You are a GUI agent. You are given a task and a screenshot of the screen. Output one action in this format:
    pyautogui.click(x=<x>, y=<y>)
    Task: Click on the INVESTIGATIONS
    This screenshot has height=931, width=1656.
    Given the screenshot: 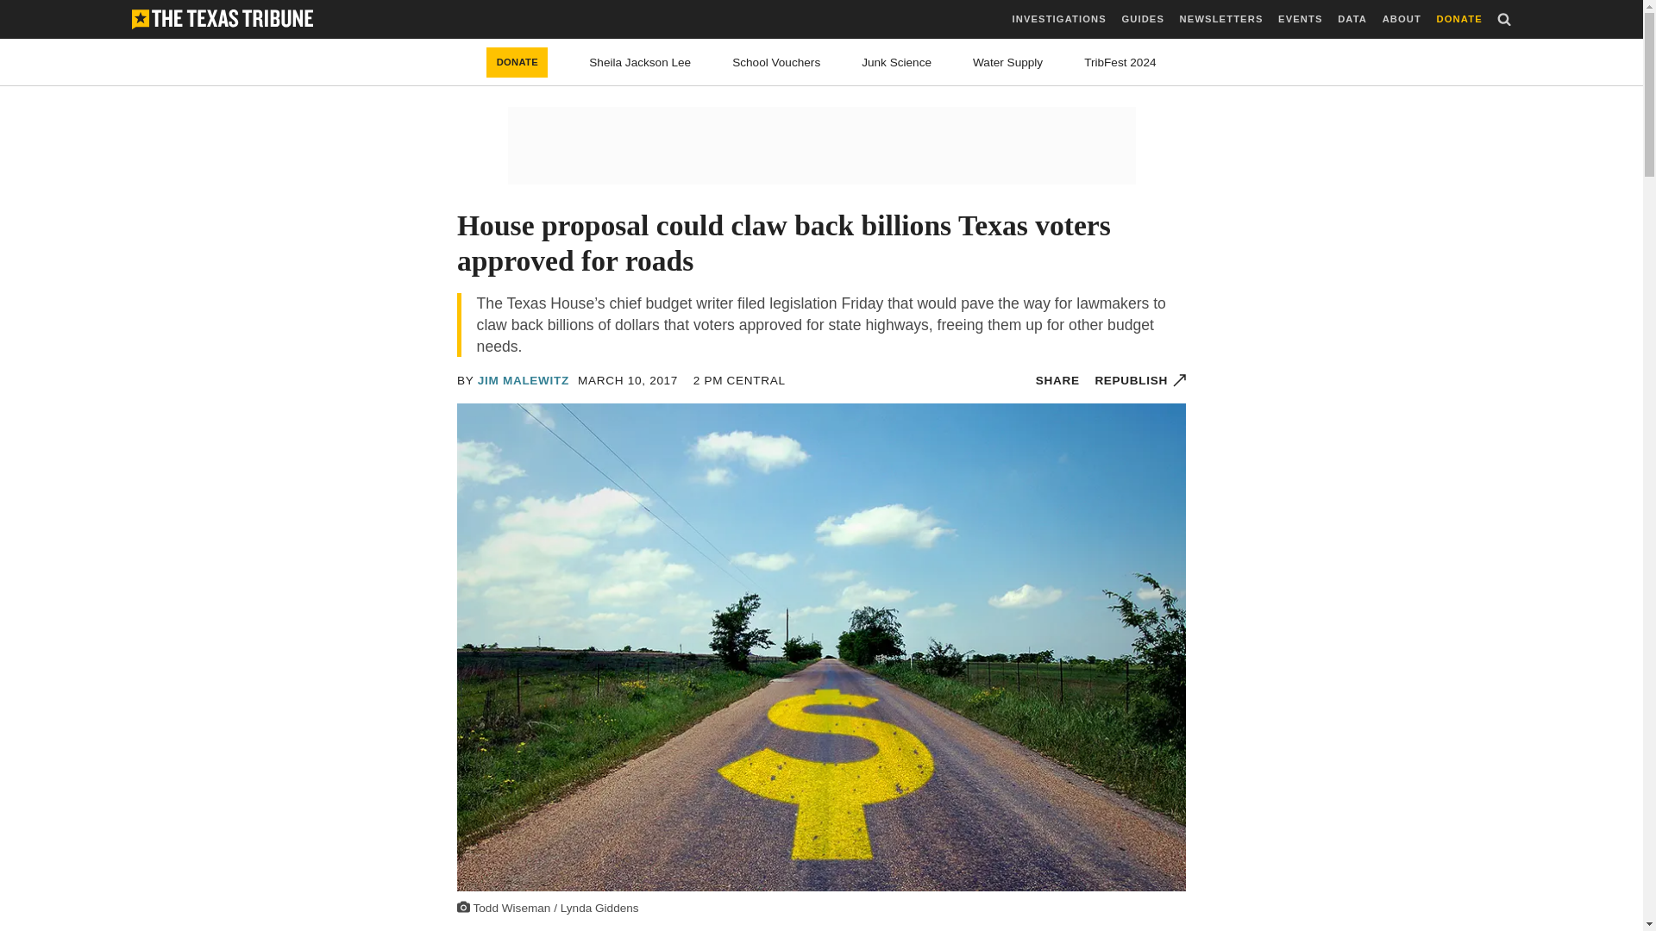 What is the action you would take?
    pyautogui.click(x=1059, y=19)
    